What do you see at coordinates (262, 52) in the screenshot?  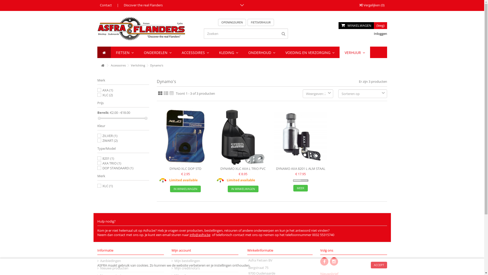 I see `ONDERHOUD` at bounding box center [262, 52].